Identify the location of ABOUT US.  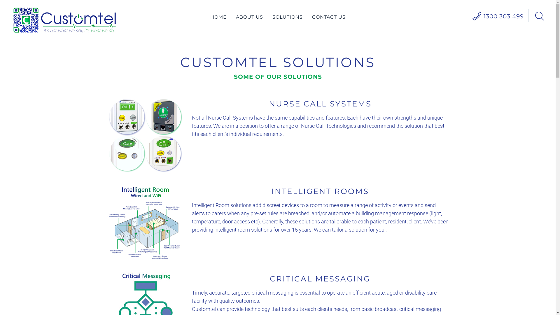
(250, 17).